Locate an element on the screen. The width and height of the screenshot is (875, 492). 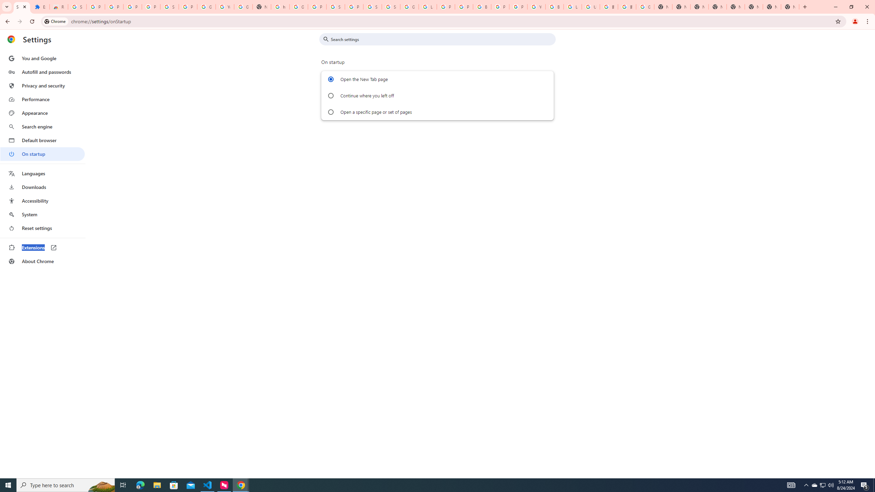
Open the New Tab page is located at coordinates (331, 79).